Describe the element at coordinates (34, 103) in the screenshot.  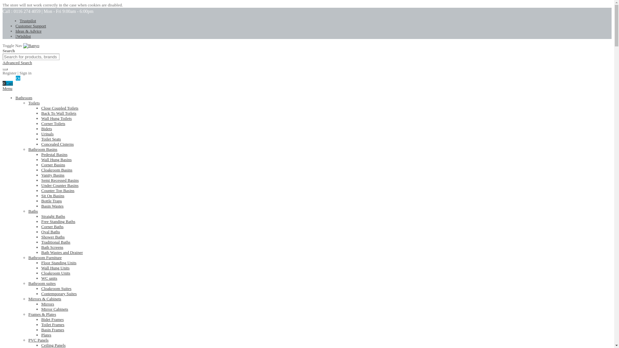
I see `Toilets` at that location.